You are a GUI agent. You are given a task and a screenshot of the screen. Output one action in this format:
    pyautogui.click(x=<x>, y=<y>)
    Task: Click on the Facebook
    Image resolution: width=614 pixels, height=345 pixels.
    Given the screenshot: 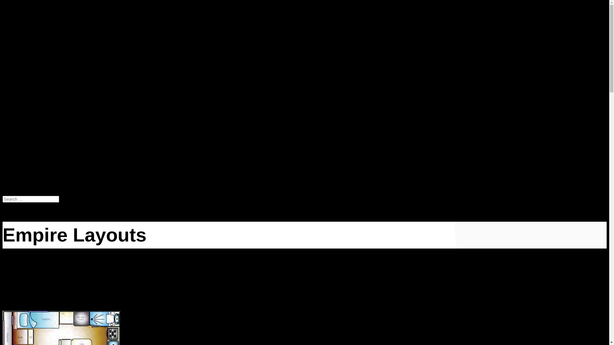 What is the action you would take?
    pyautogui.click(x=23, y=15)
    